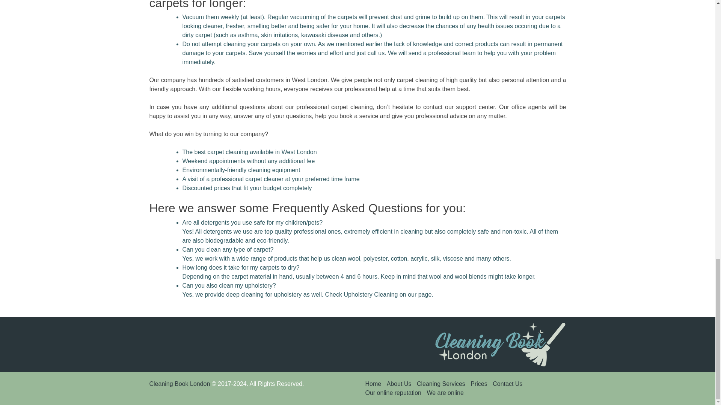 The width and height of the screenshot is (721, 405). Describe the element at coordinates (373, 384) in the screenshot. I see `Home` at that location.